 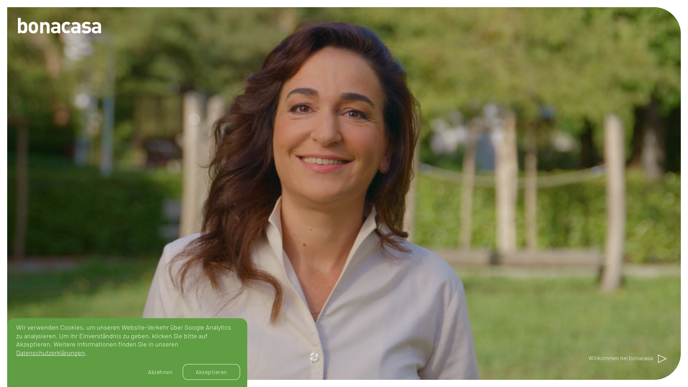 I want to click on Privatkunden, so click(x=512, y=305).